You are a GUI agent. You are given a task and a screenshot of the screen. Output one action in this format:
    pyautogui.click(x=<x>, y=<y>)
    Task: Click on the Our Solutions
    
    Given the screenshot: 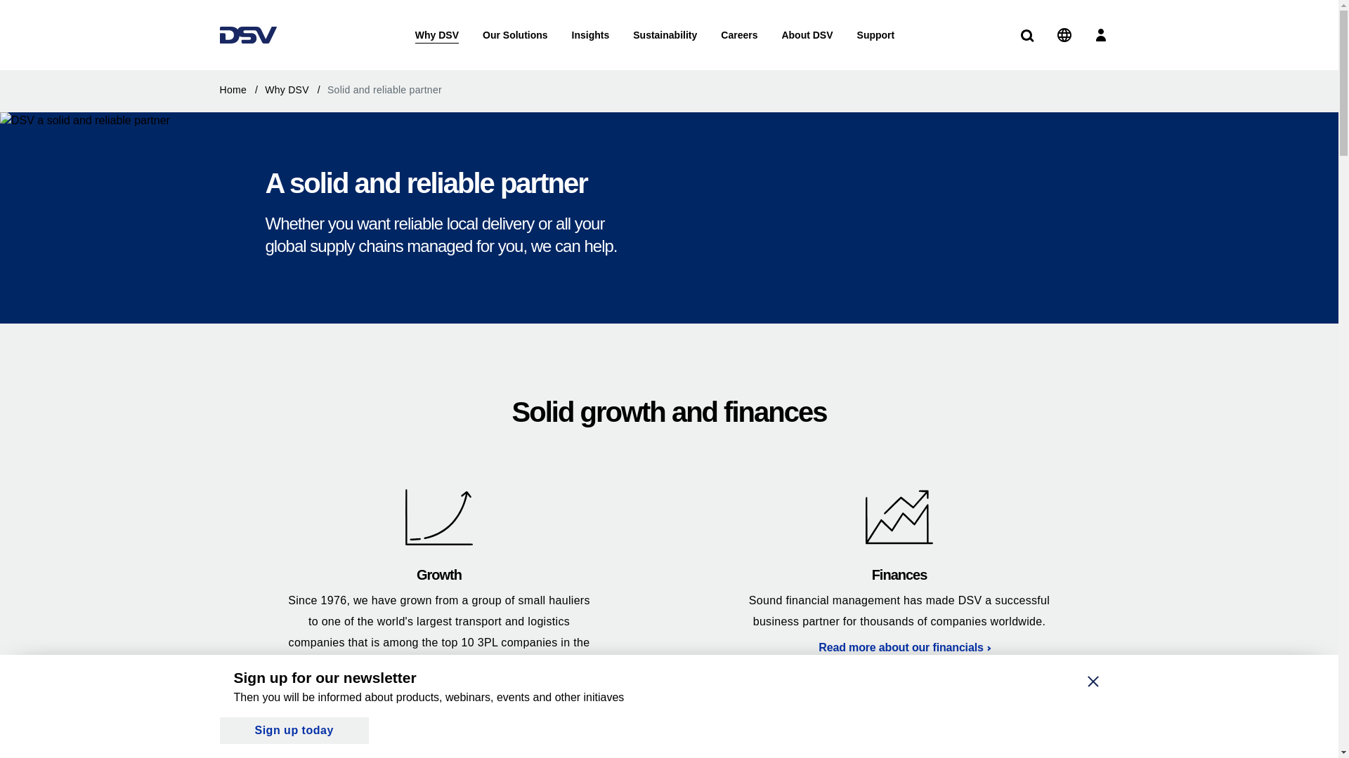 What is the action you would take?
    pyautogui.click(x=515, y=35)
    